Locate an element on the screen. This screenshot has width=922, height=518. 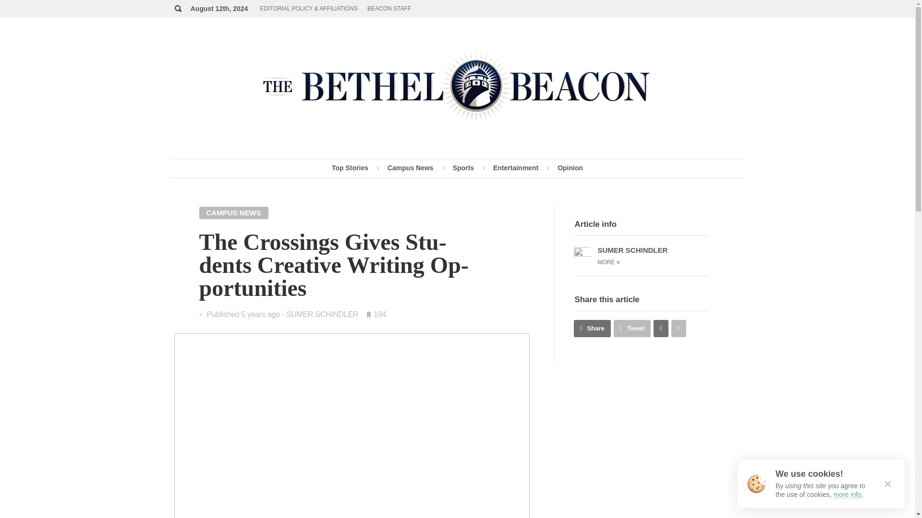
Search is located at coordinates (601, 104).